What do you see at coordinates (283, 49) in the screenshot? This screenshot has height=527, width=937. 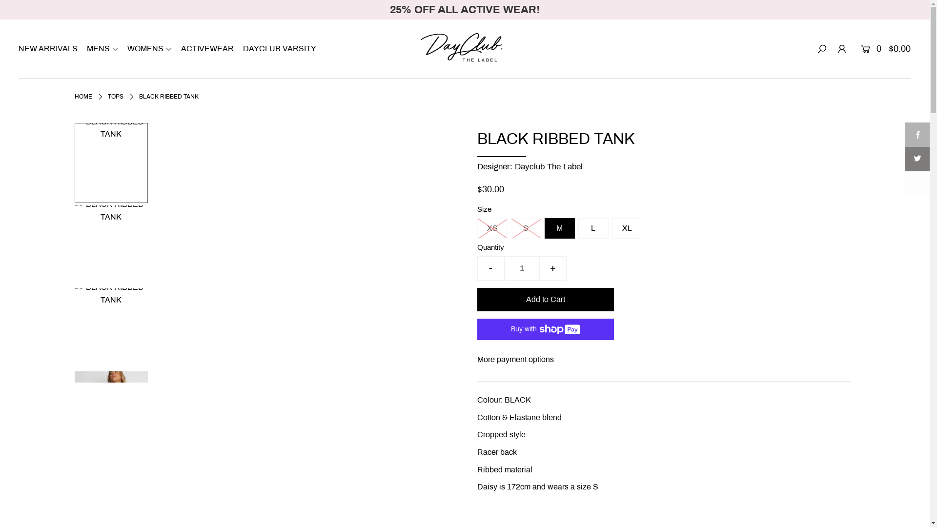 I see `DAYCLUB VARSITY` at bounding box center [283, 49].